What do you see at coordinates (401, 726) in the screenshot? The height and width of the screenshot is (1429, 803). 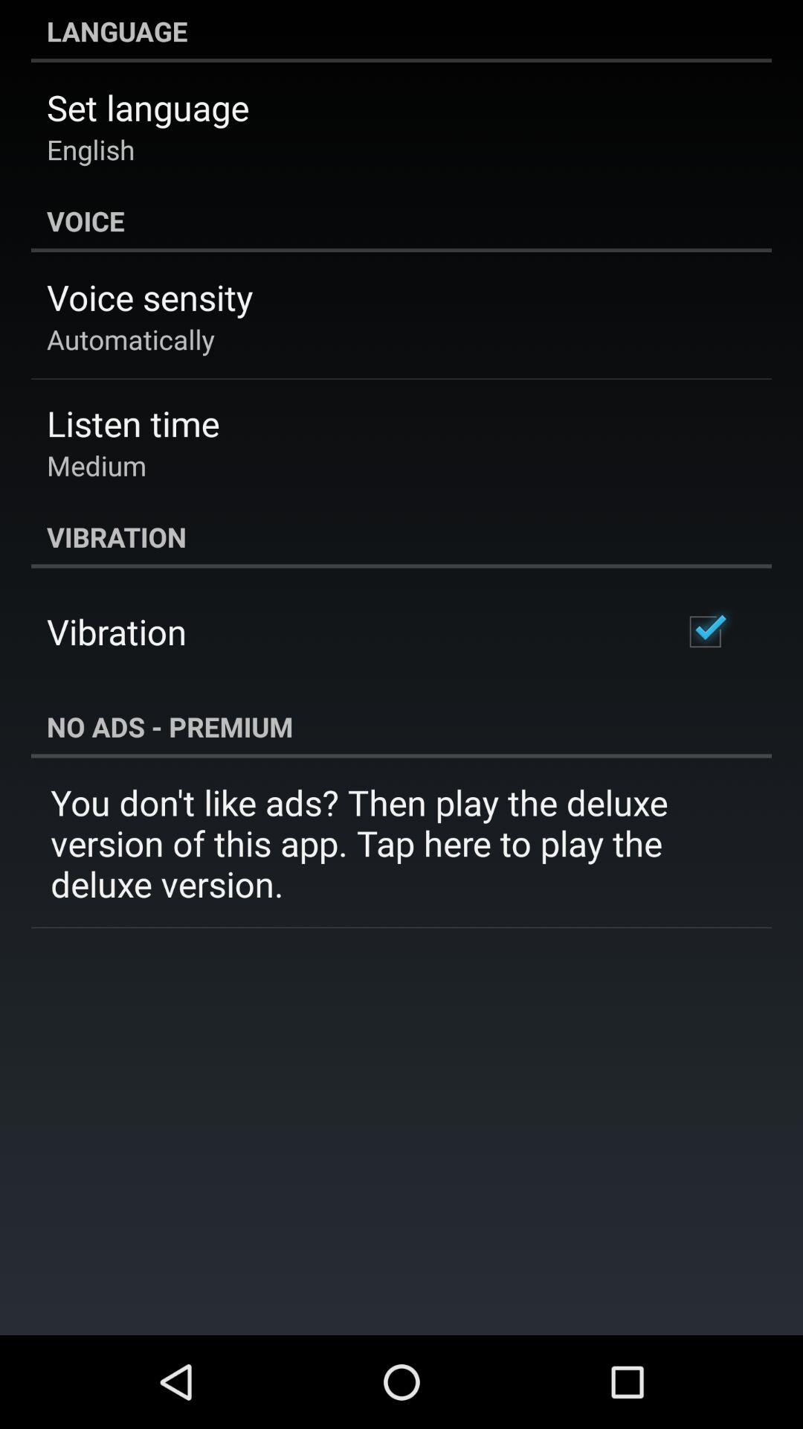 I see `jump until no ads - premium item` at bounding box center [401, 726].